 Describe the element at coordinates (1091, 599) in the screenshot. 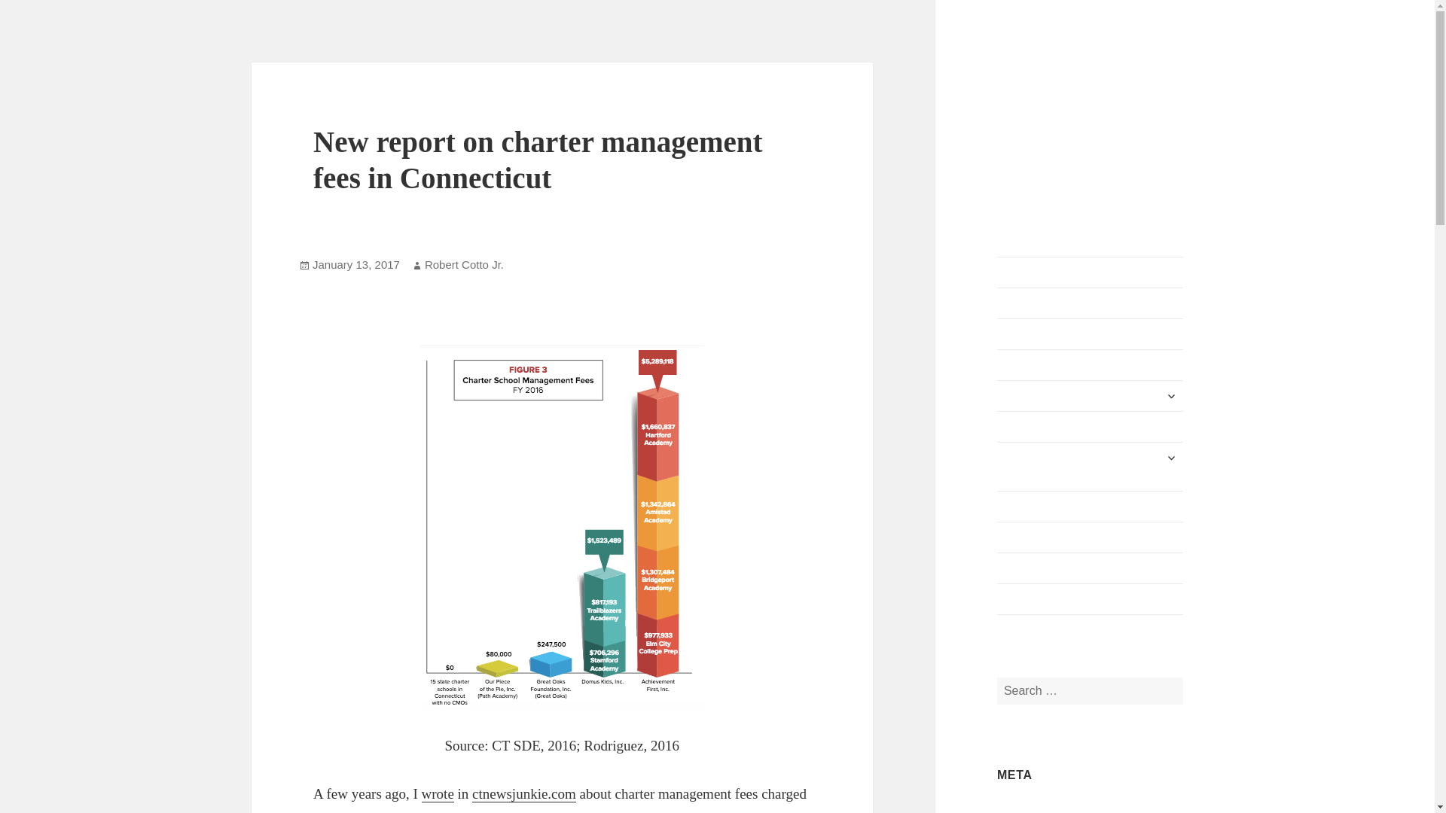

I see `CT Educational Redlining` at that location.